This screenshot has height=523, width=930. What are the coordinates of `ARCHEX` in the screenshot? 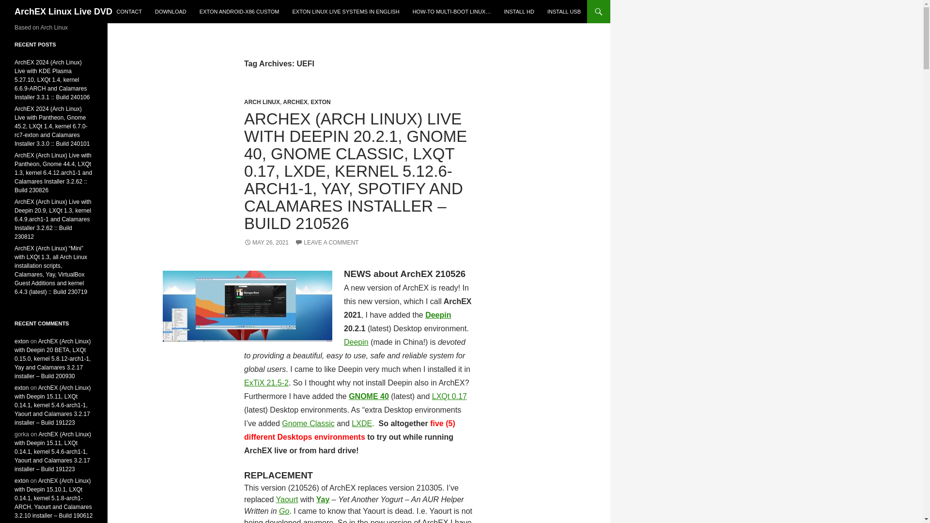 It's located at (295, 102).